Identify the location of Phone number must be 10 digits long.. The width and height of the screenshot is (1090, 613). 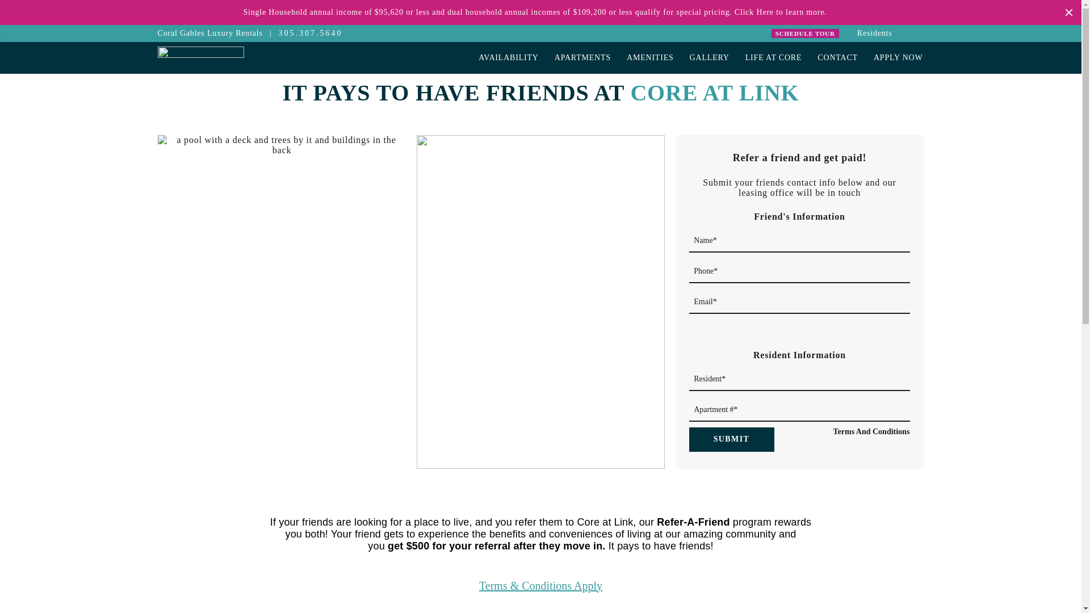
(799, 270).